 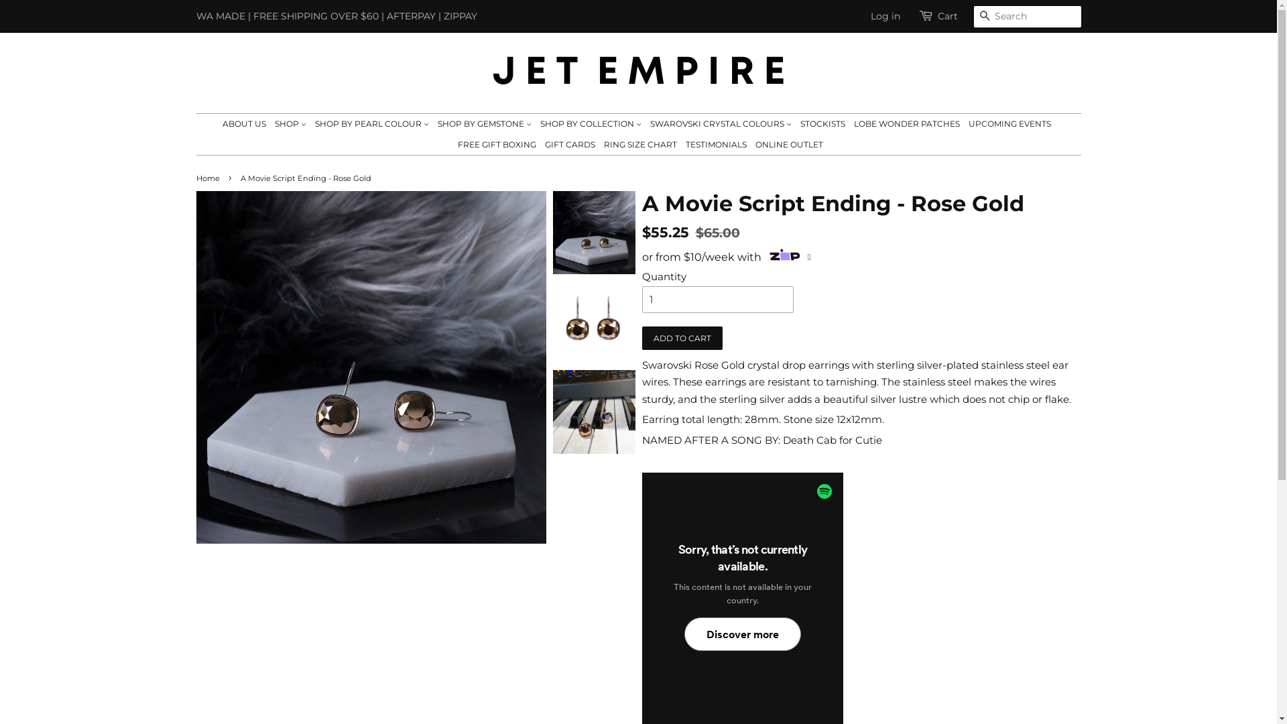 I want to click on UPCOMING EVENTS, so click(x=1009, y=124).